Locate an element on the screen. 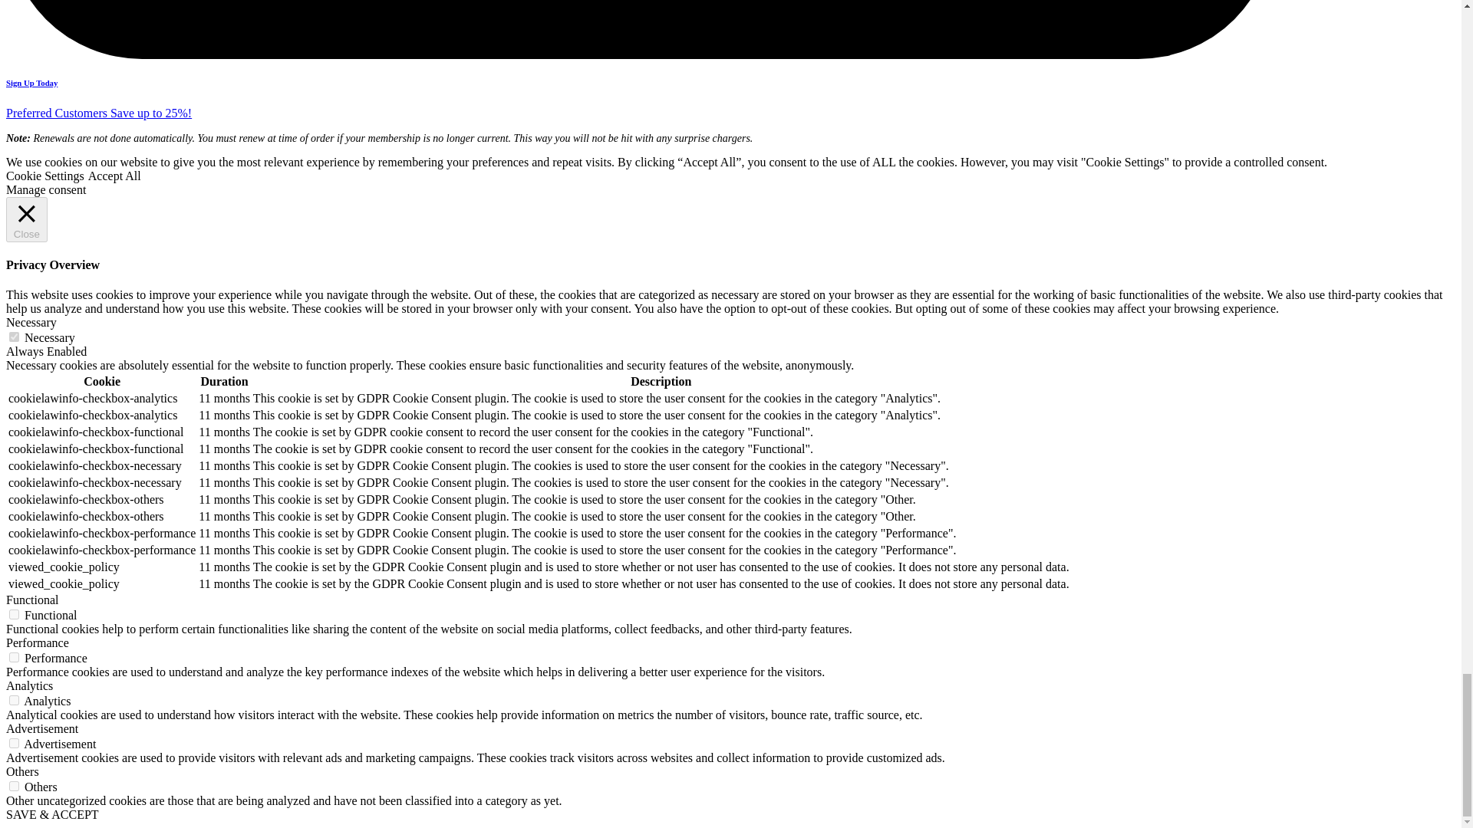 The height and width of the screenshot is (828, 1473). Accept All is located at coordinates (115, 176).